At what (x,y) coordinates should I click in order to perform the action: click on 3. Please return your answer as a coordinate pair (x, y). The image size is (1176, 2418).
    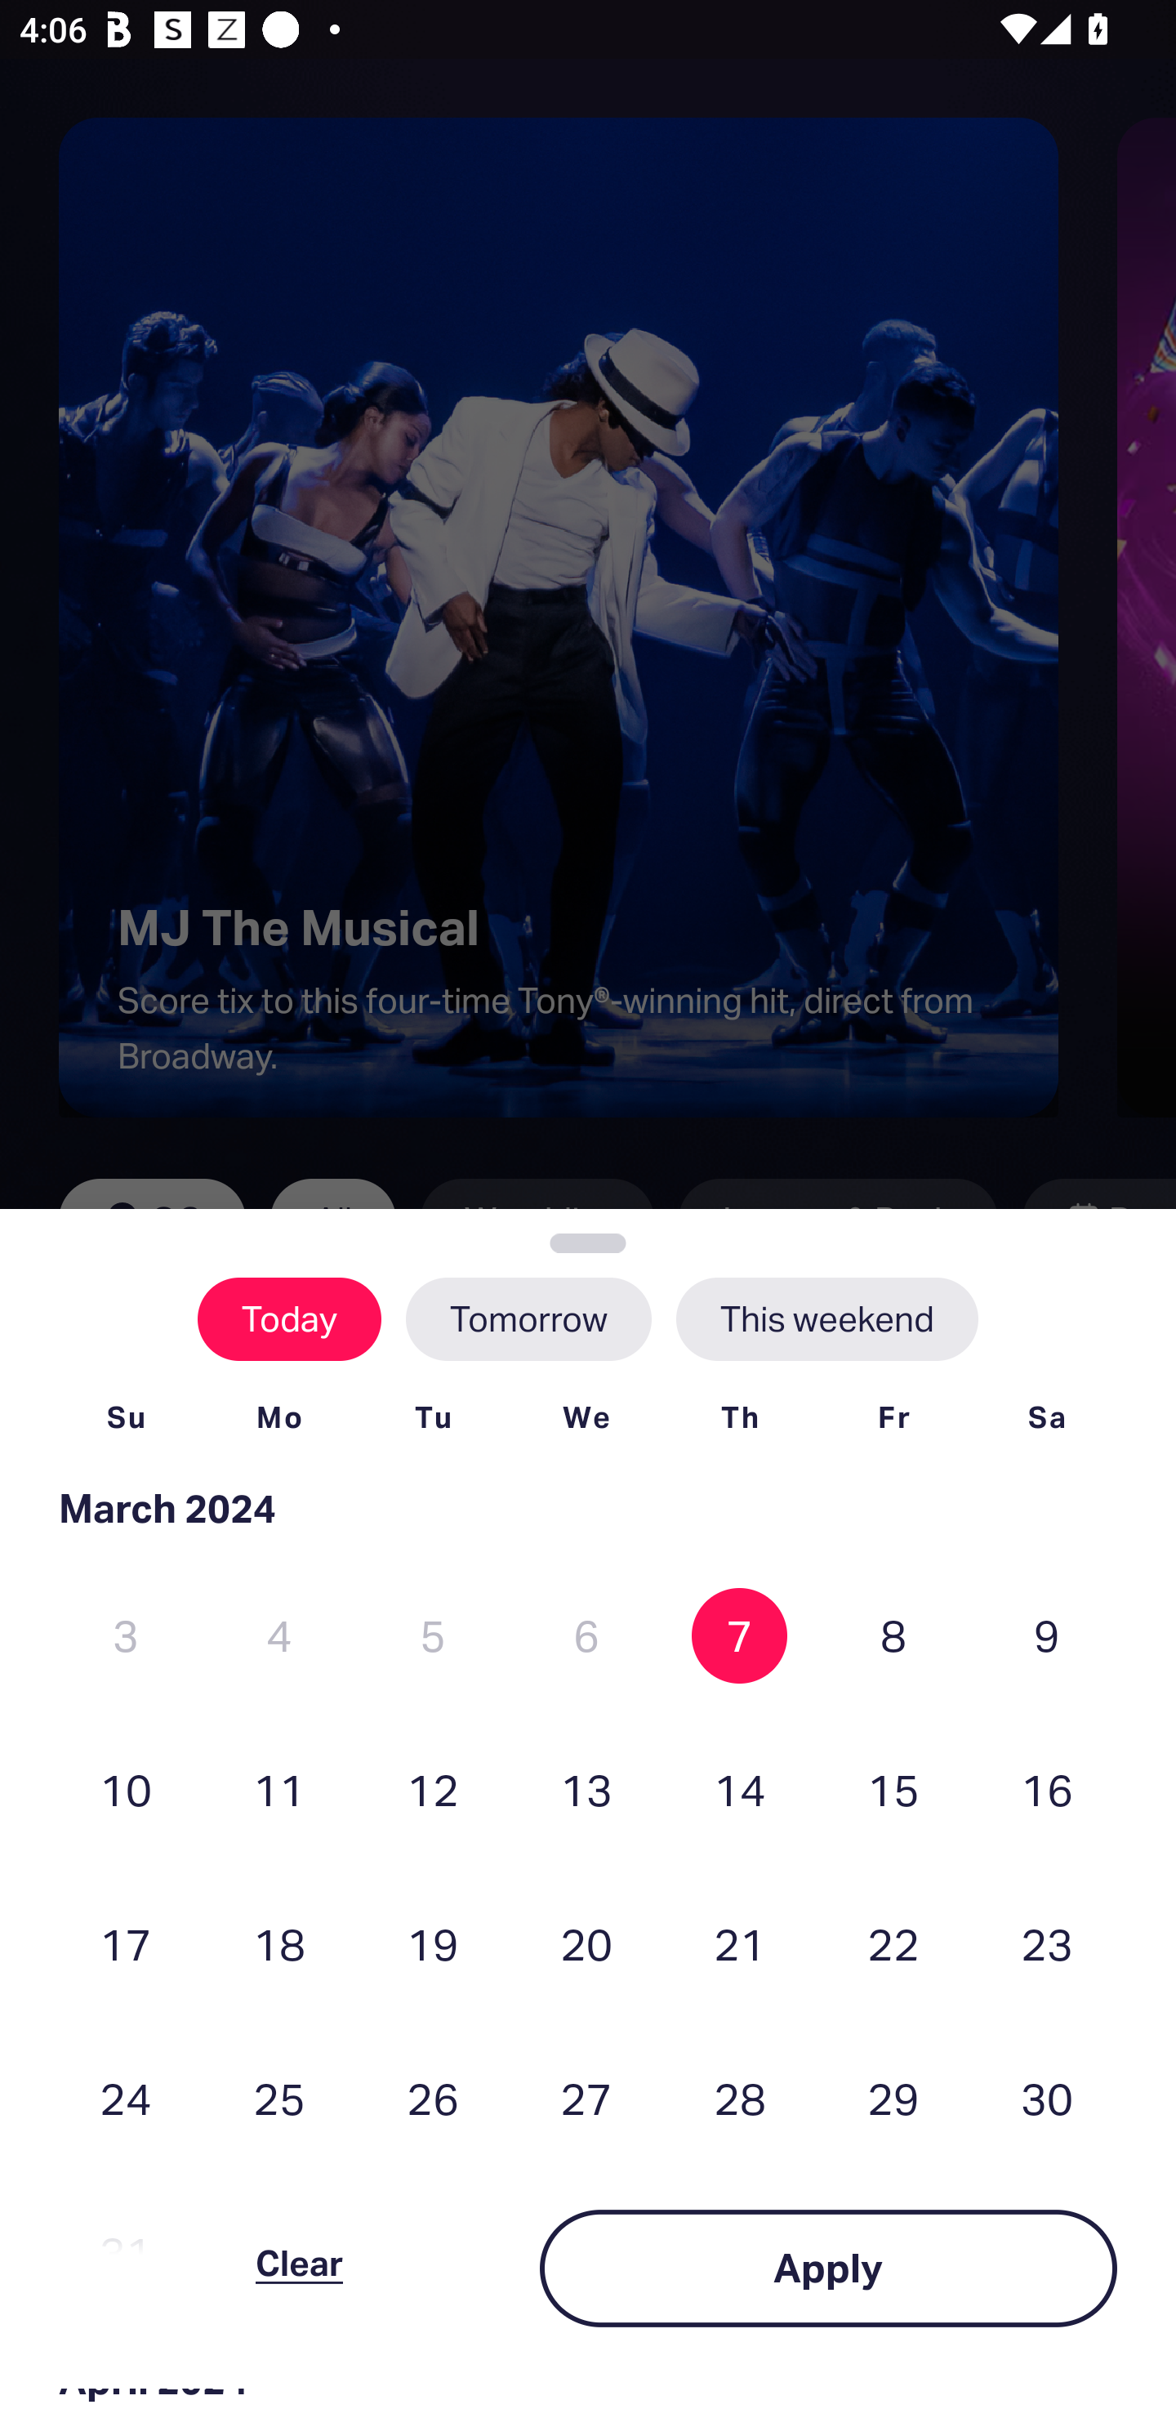
    Looking at the image, I should click on (126, 1635).